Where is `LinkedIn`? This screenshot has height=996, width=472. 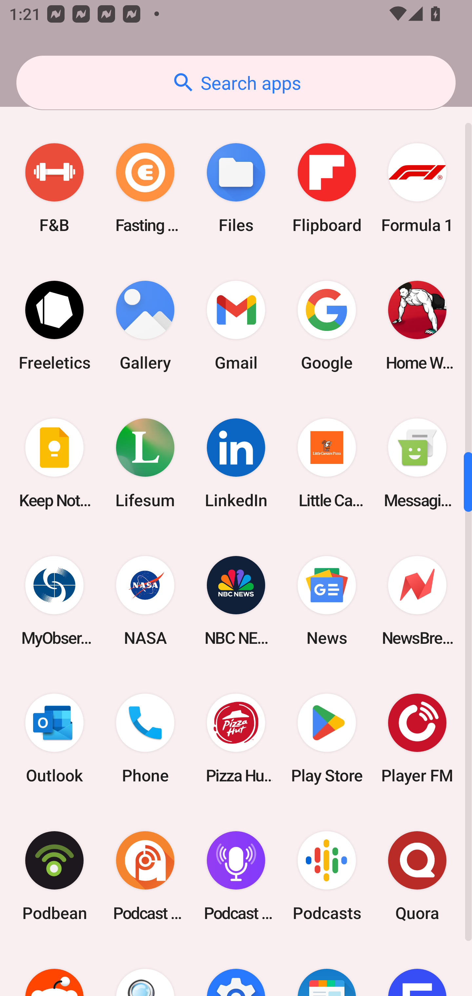 LinkedIn is located at coordinates (236, 463).